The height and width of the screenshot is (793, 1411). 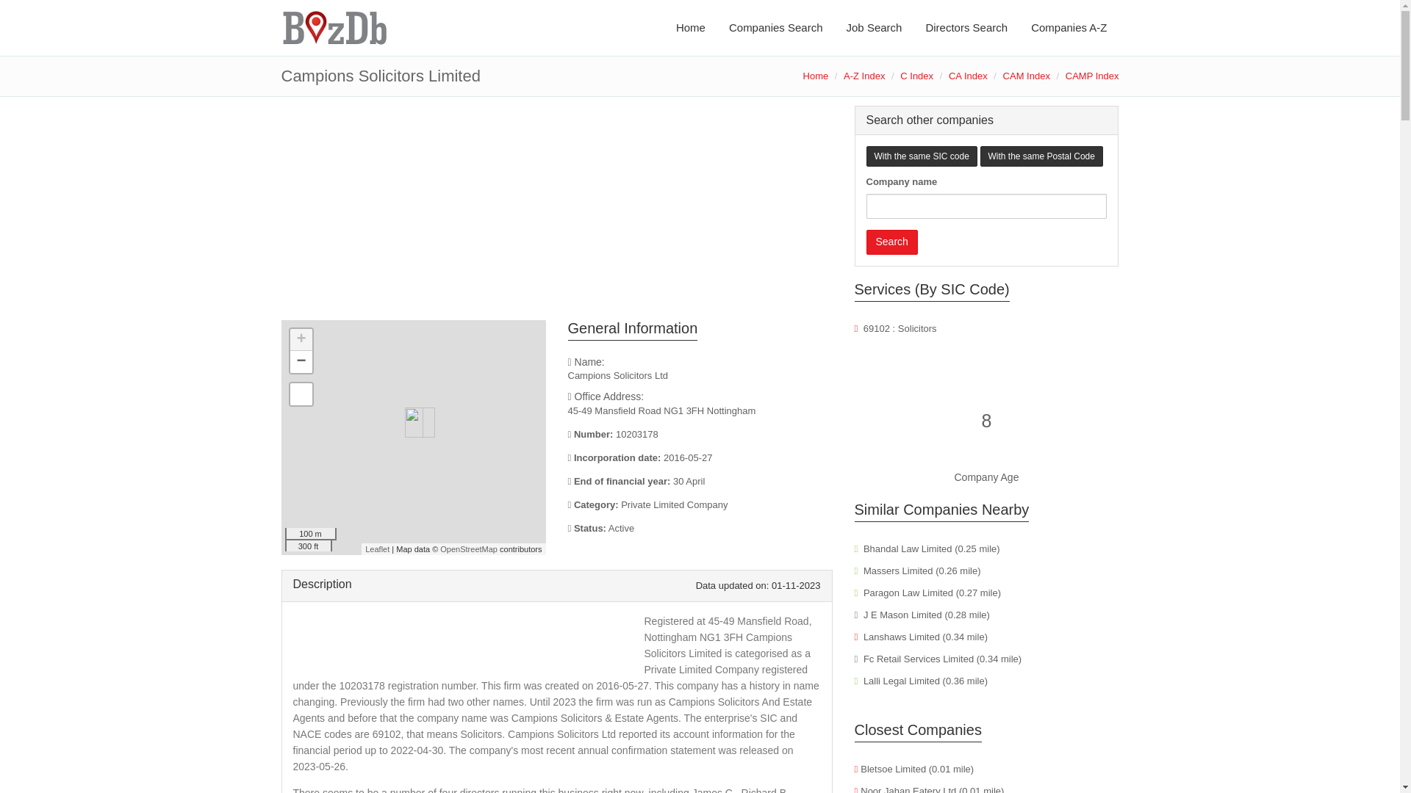 What do you see at coordinates (1092, 76) in the screenshot?
I see `CAMP Index` at bounding box center [1092, 76].